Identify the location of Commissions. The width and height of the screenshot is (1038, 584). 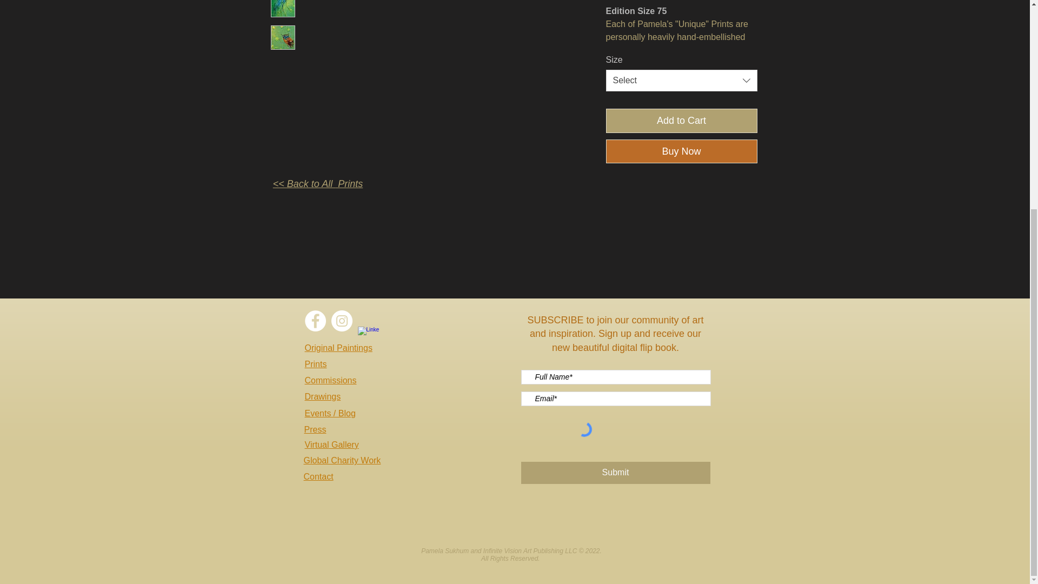
(331, 380).